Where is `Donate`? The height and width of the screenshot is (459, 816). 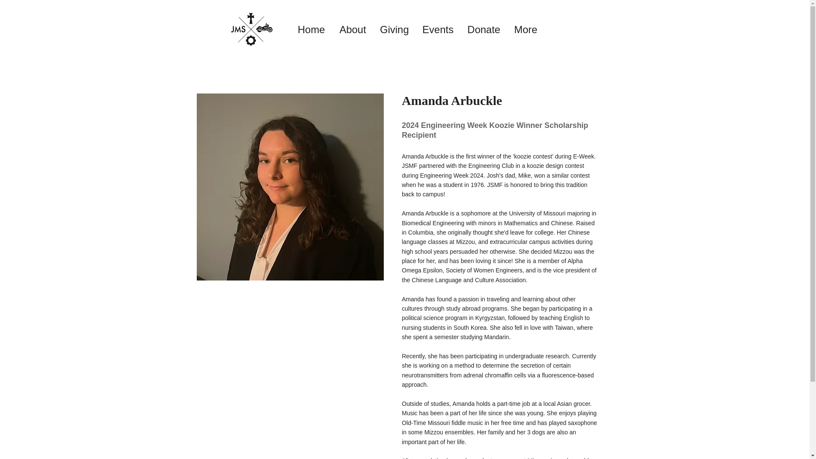
Donate is located at coordinates (484, 29).